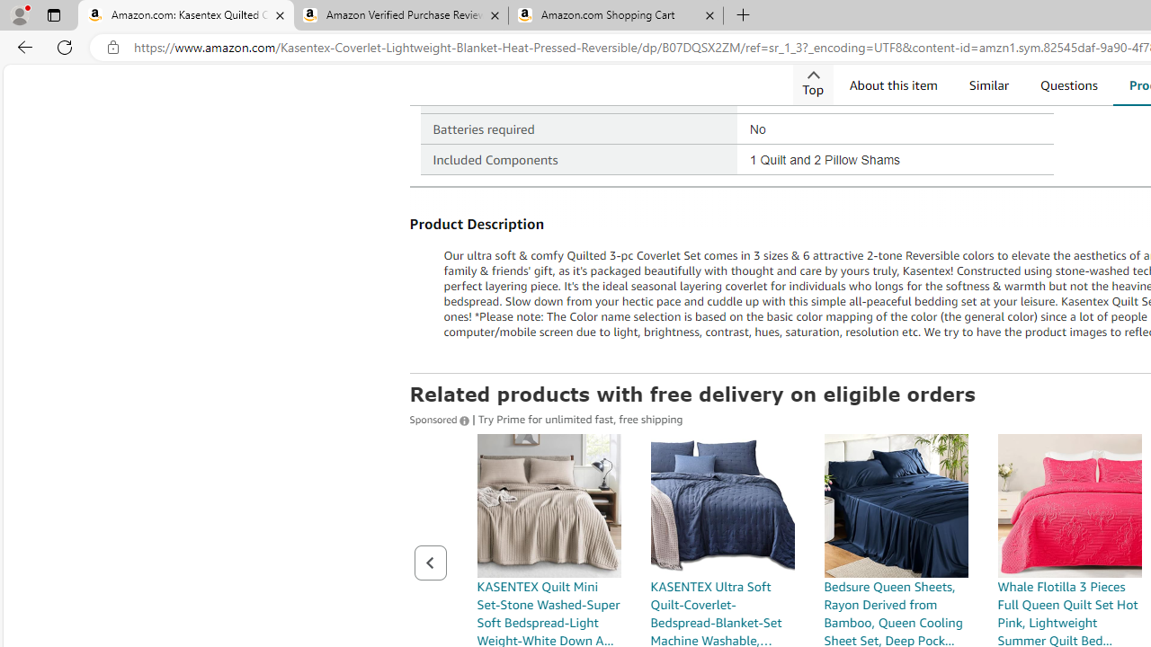  I want to click on Previous page of related Sponsored Products, so click(430, 563).